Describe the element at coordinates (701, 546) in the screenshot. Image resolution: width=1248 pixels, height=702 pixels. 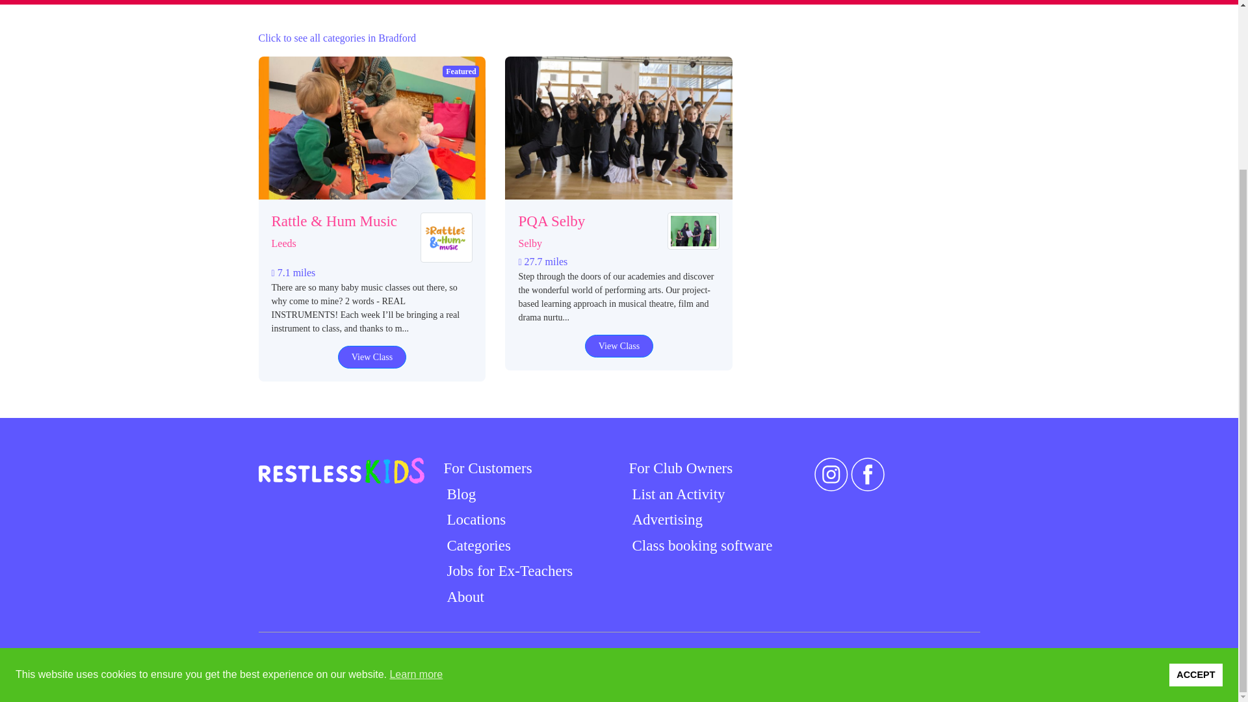
I see `Class booking software` at that location.